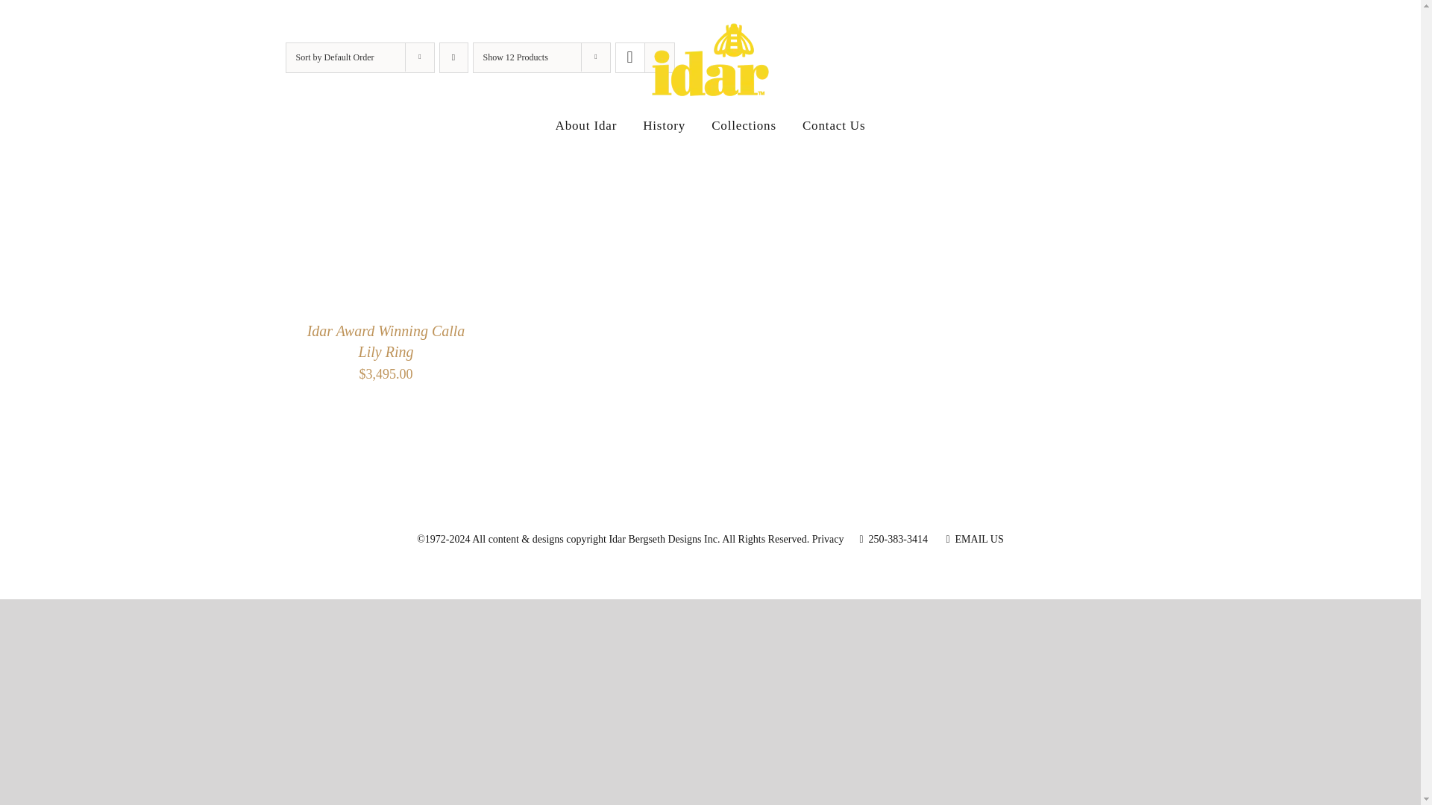  I want to click on Show 12 Products, so click(516, 57).